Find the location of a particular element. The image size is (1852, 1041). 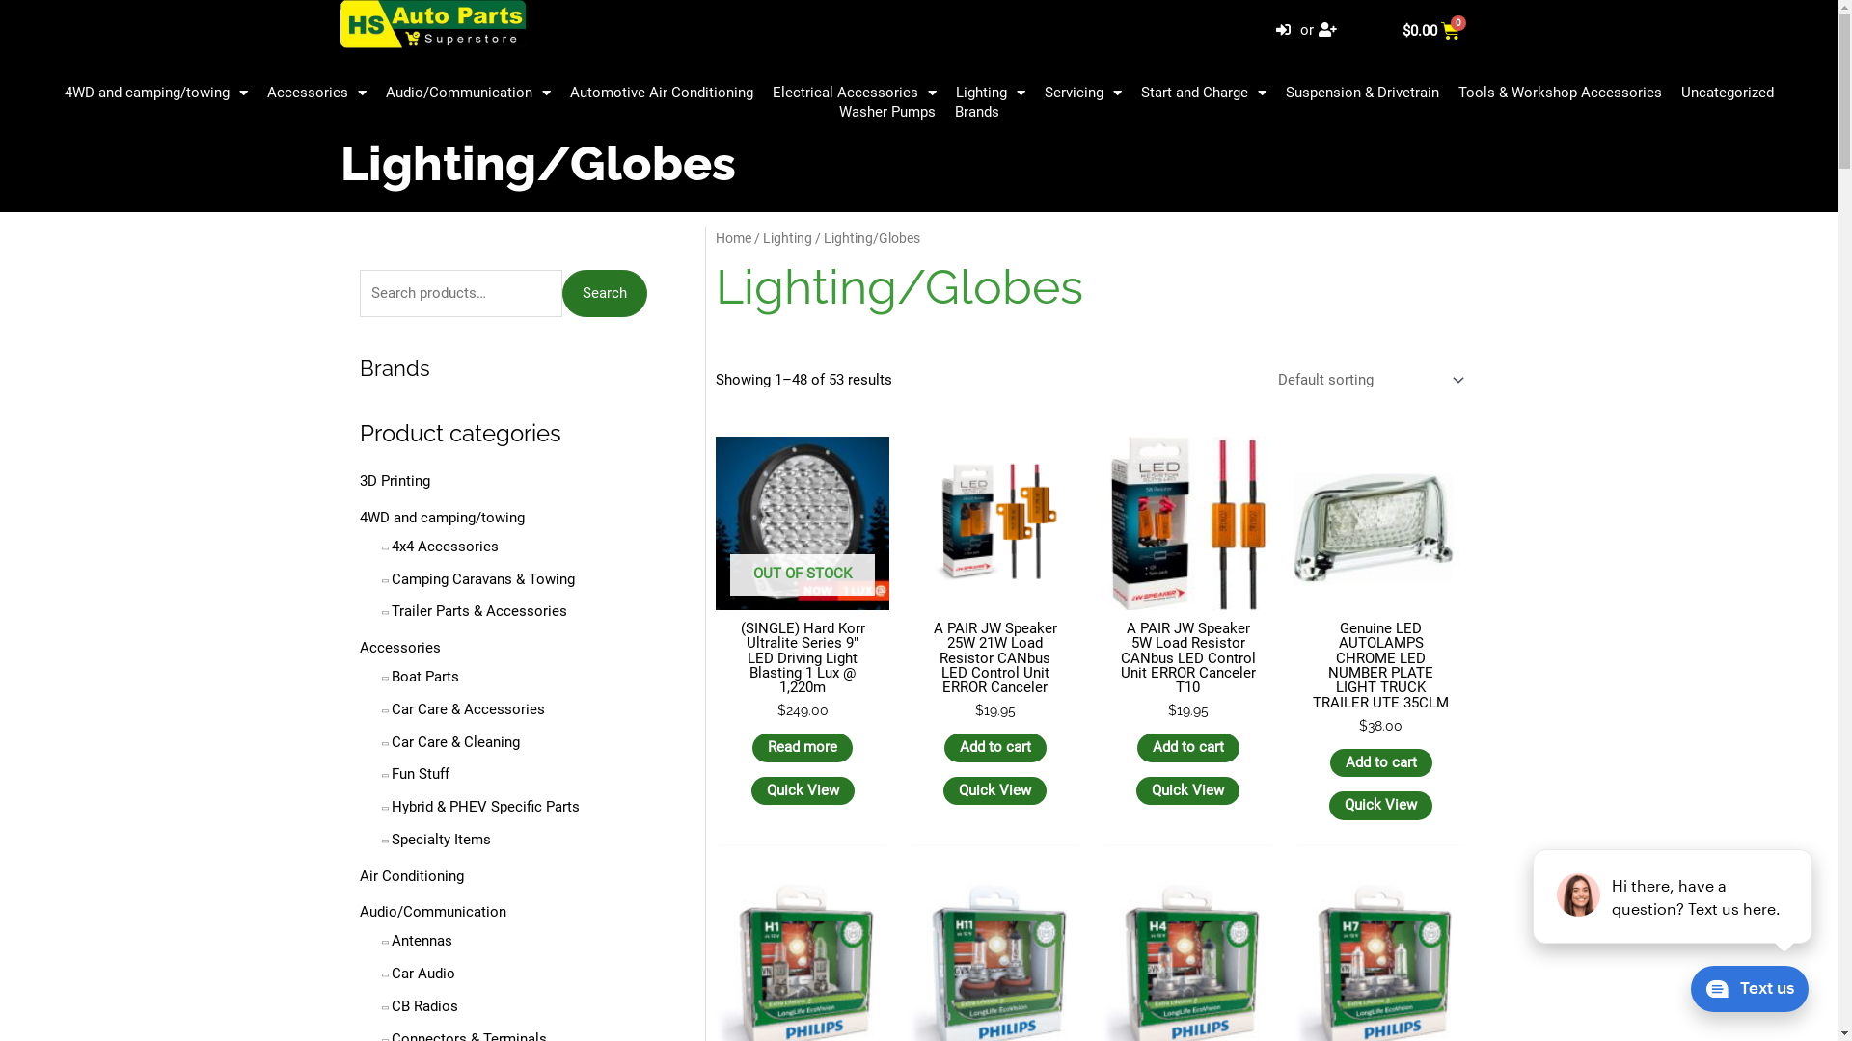

Hybrid & PHEV Specific Parts is located at coordinates (486, 807).